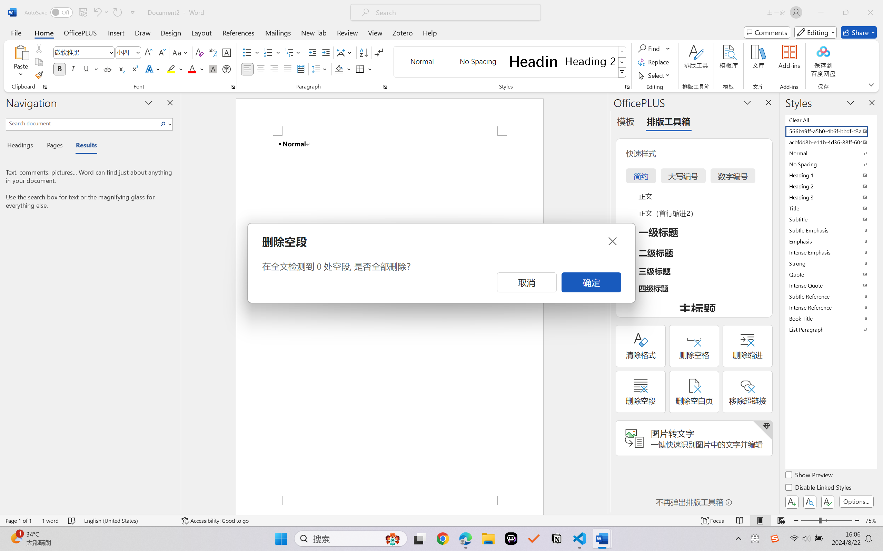 This screenshot has height=551, width=883. Describe the element at coordinates (81, 12) in the screenshot. I see `Quick Access Toolbar` at that location.